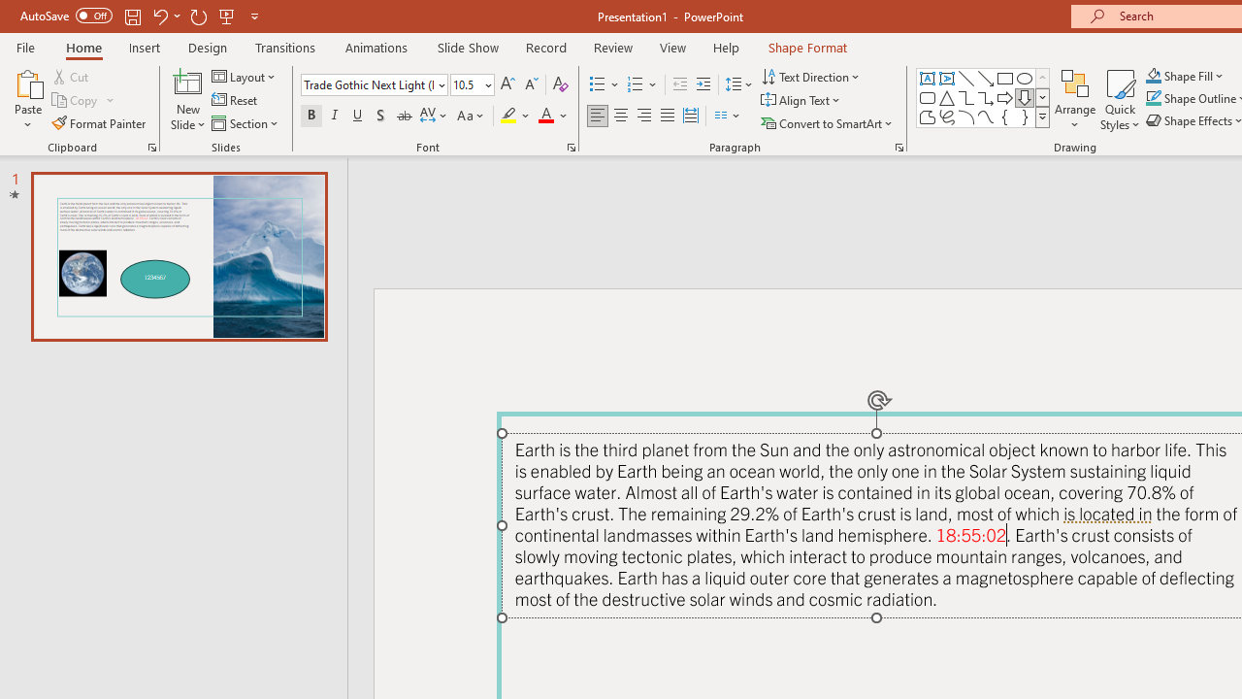  What do you see at coordinates (466, 84) in the screenshot?
I see `Font Size` at bounding box center [466, 84].